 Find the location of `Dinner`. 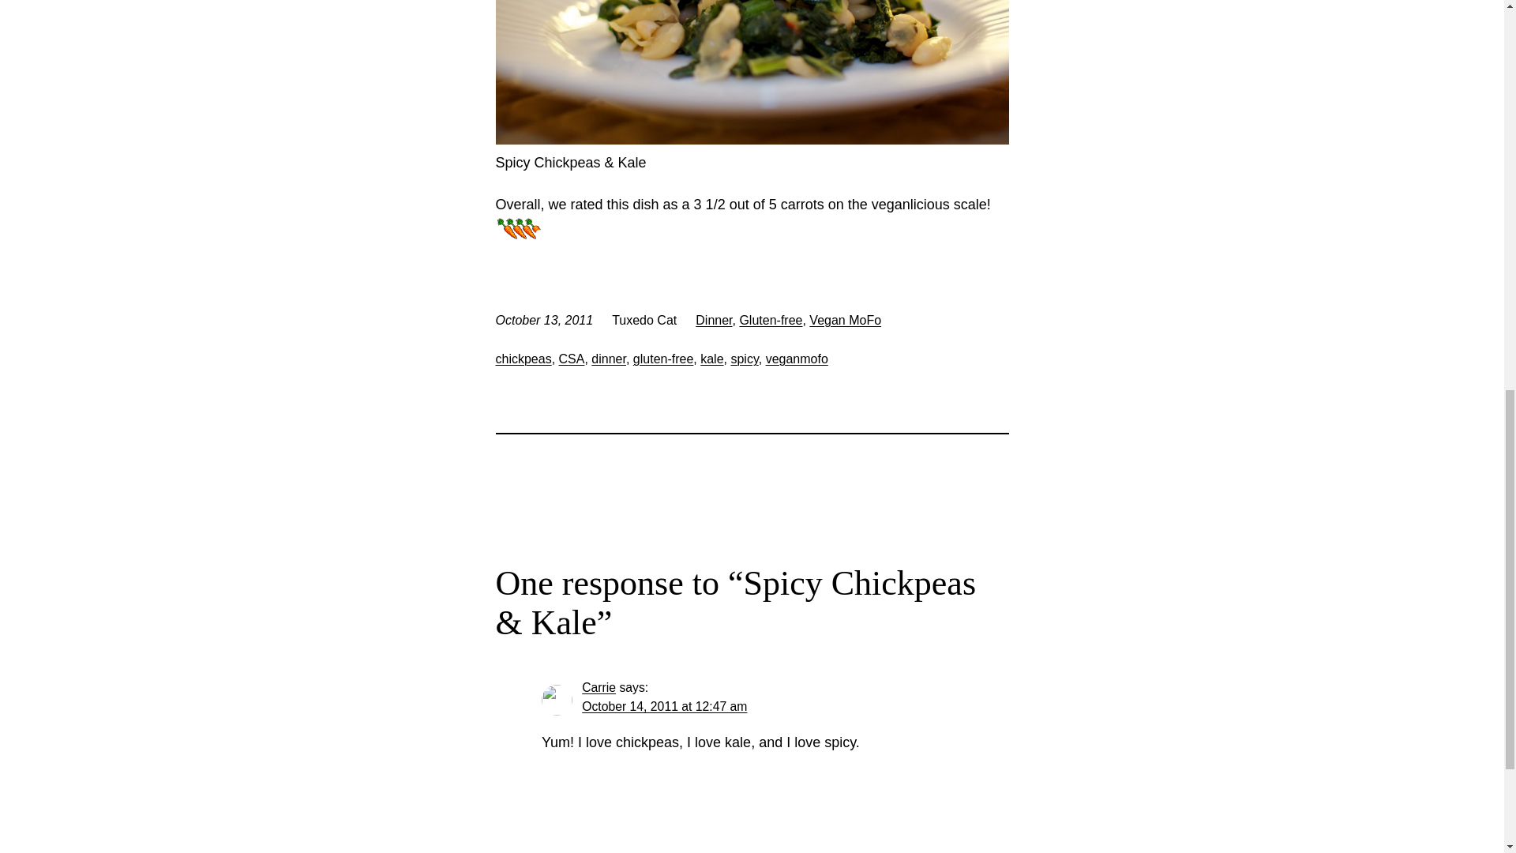

Dinner is located at coordinates (714, 320).